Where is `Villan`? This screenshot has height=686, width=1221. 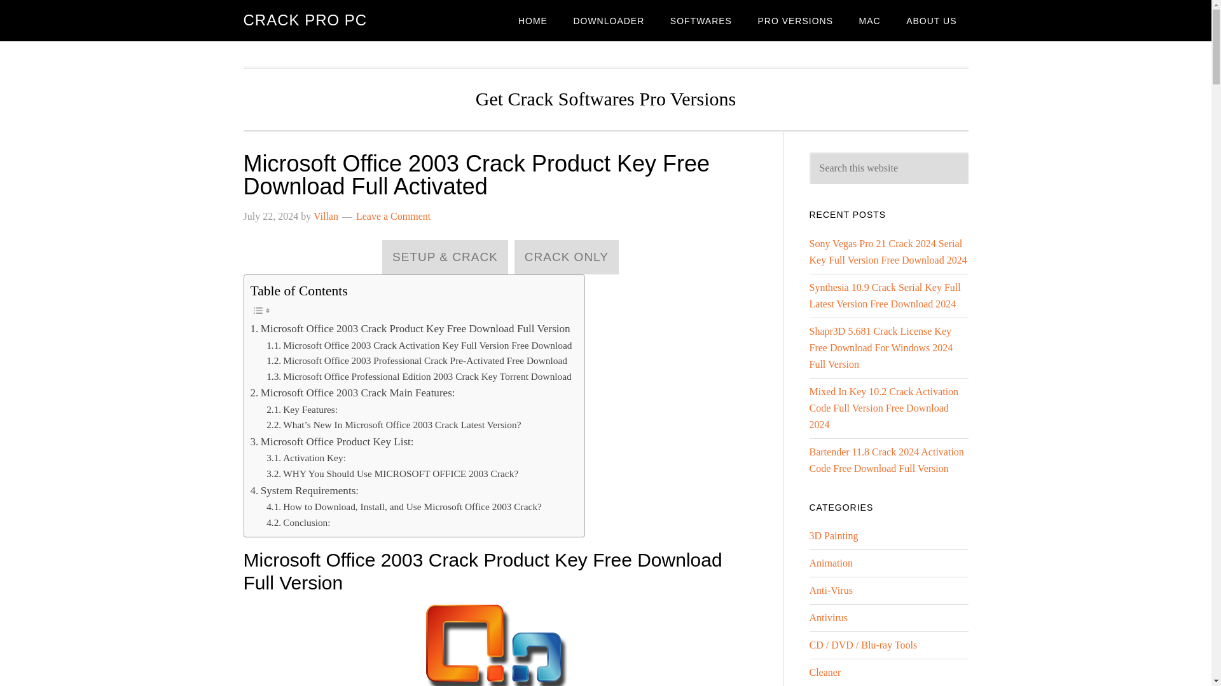 Villan is located at coordinates (326, 216).